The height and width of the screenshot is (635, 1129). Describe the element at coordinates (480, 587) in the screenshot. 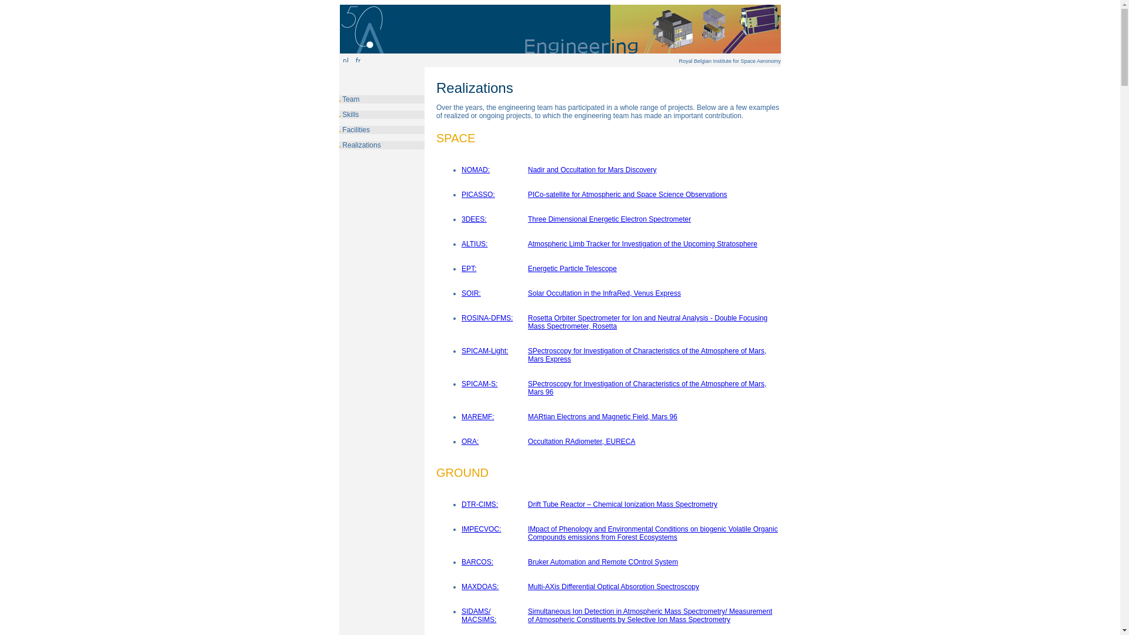

I see `MAXDOAS:` at that location.